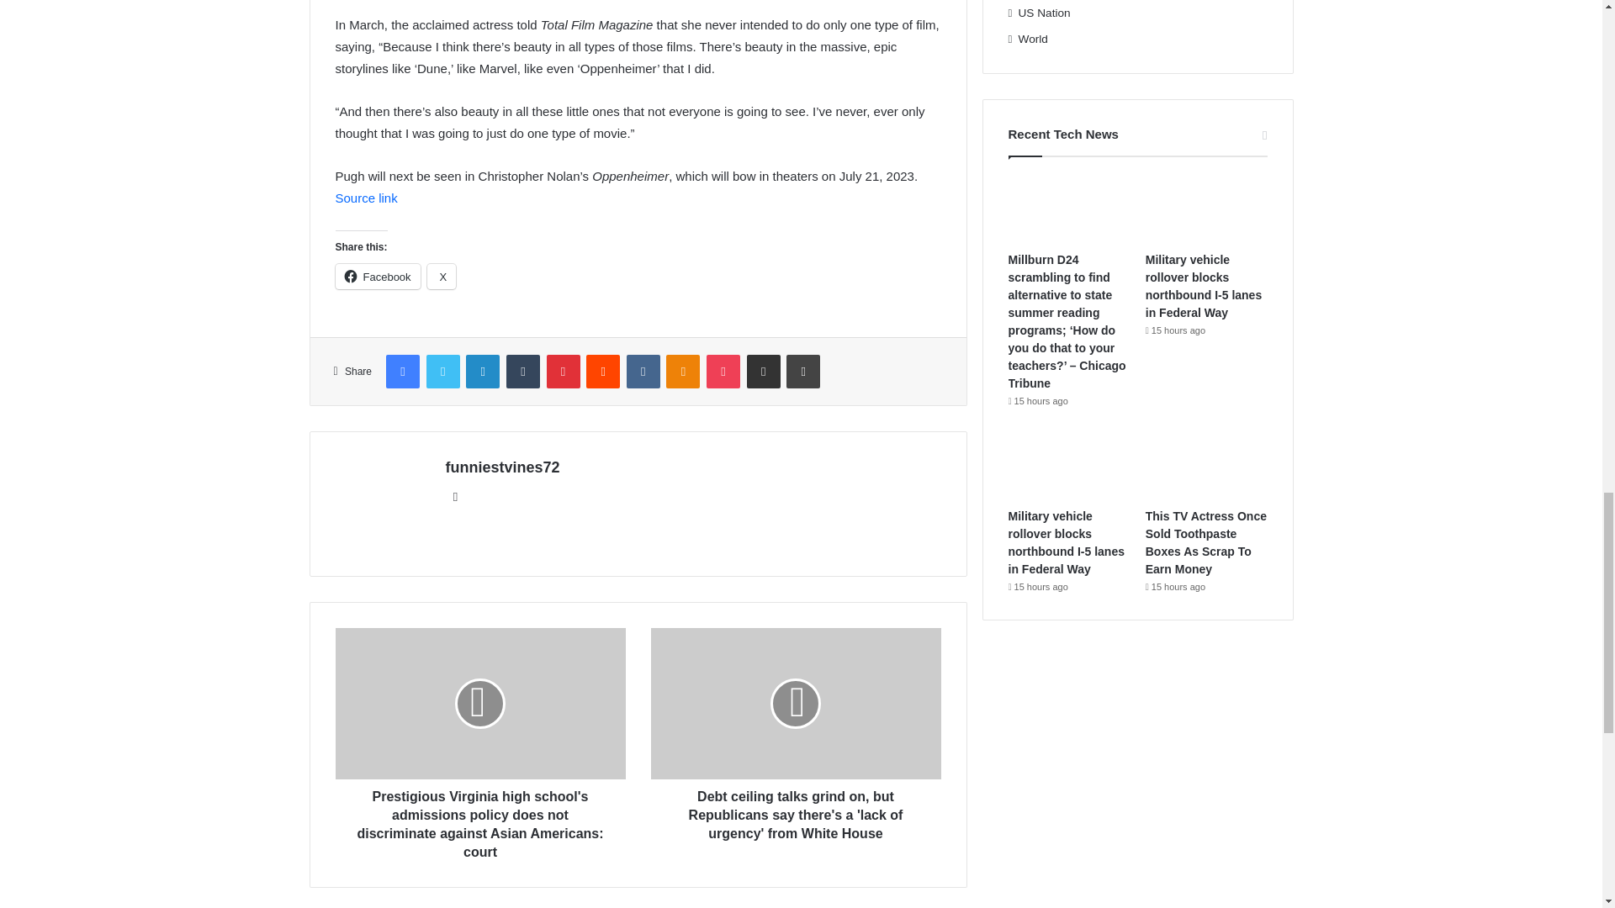 Image resolution: width=1615 pixels, height=908 pixels. What do you see at coordinates (377, 277) in the screenshot?
I see `Click to share on Facebook` at bounding box center [377, 277].